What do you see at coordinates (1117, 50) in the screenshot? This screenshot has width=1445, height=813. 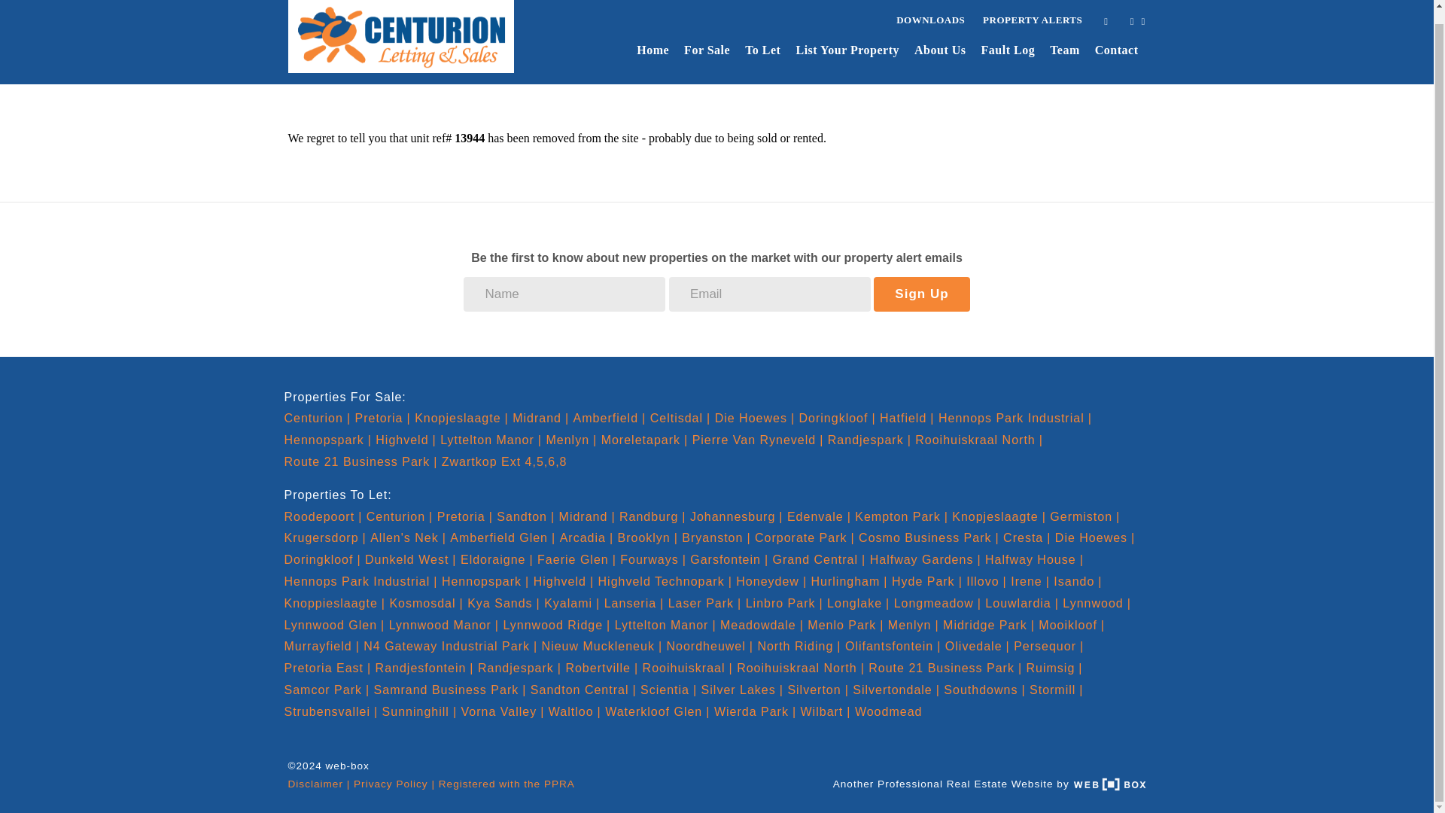 I see `Contact` at bounding box center [1117, 50].